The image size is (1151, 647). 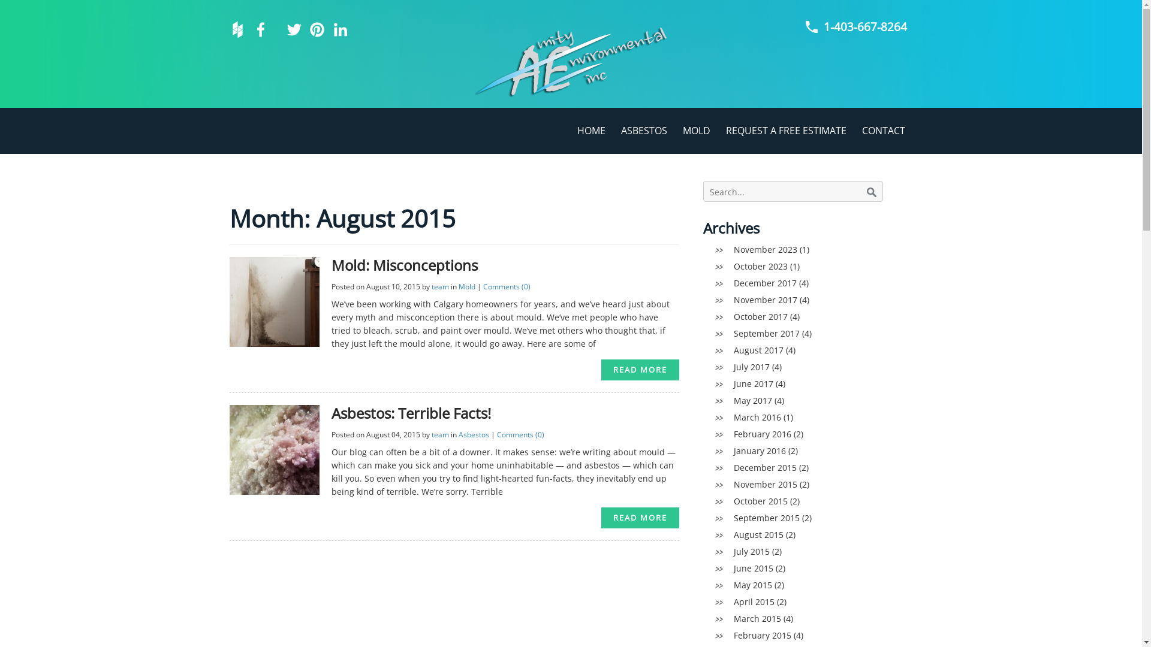 What do you see at coordinates (644, 131) in the screenshot?
I see `ASBESTOS` at bounding box center [644, 131].